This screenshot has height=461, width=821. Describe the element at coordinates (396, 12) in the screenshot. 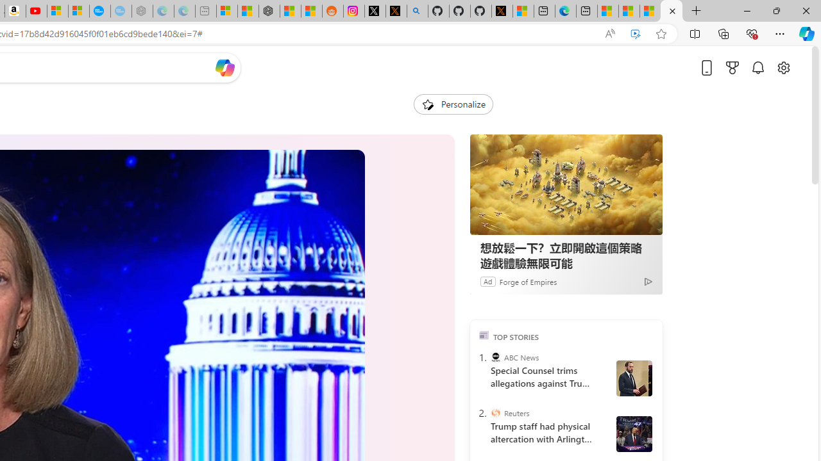

I see `help.x.com | 524: A timeout occurred` at that location.